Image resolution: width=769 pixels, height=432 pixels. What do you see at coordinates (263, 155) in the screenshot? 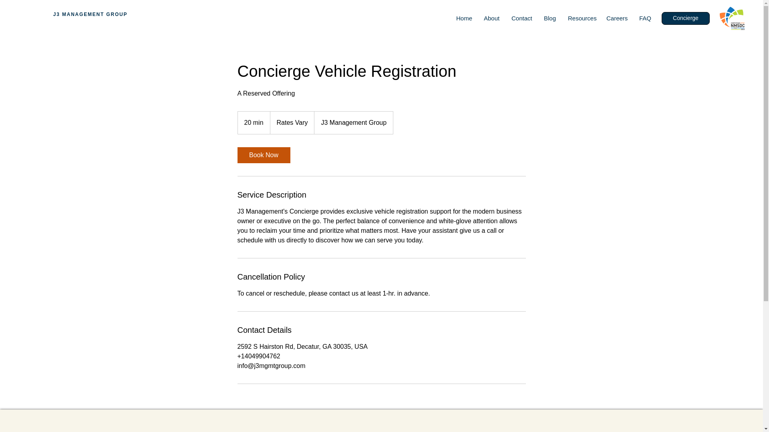
I see `Book Now` at bounding box center [263, 155].